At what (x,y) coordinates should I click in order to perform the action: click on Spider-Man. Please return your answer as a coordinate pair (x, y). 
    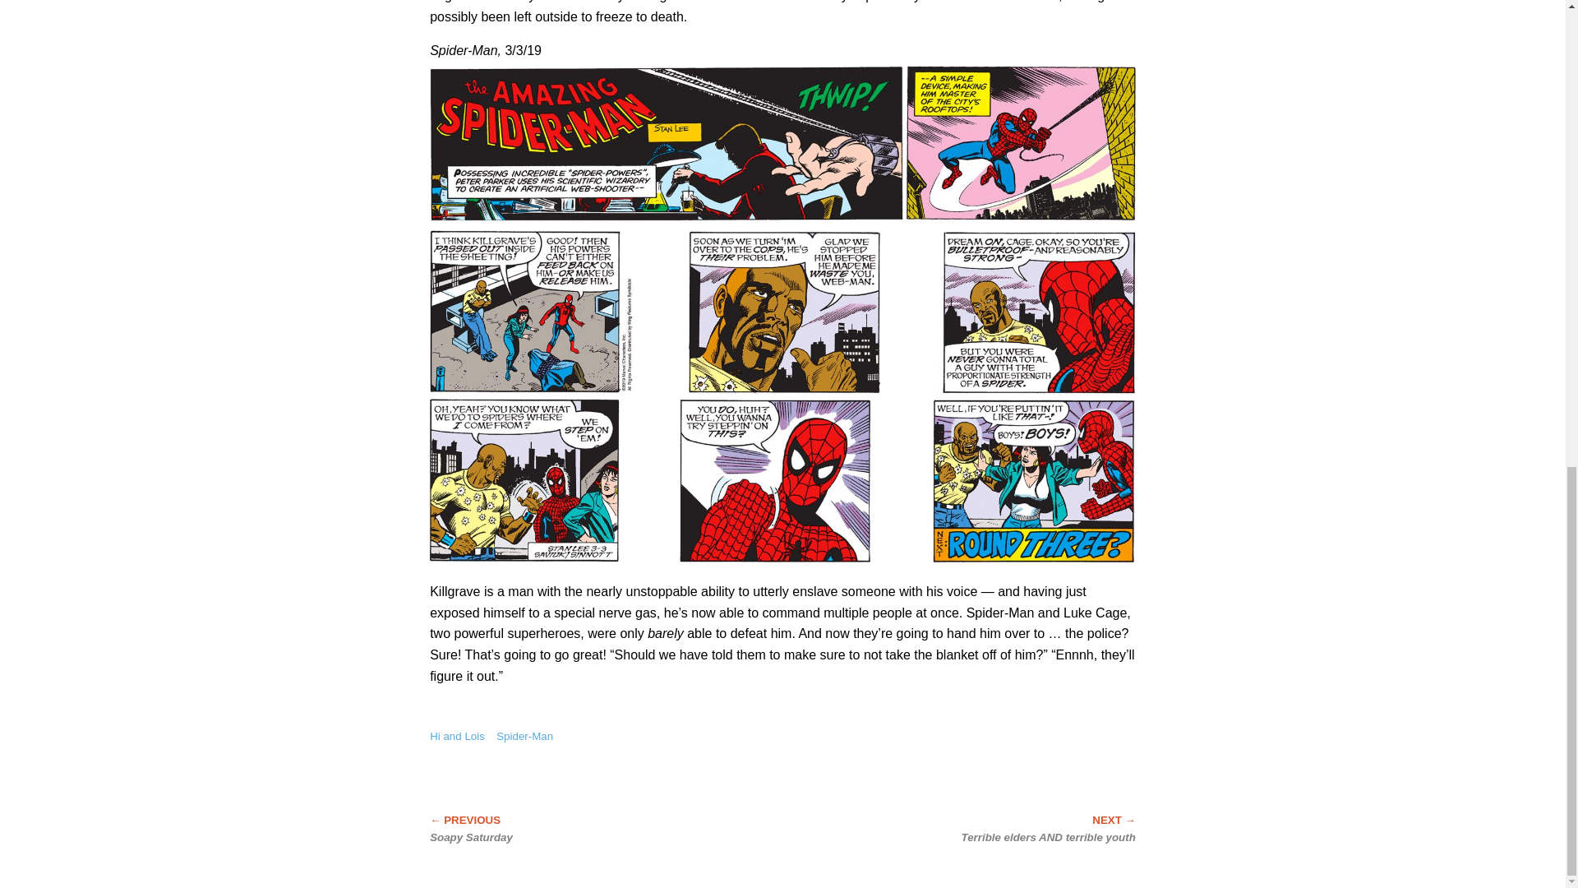
    Looking at the image, I should click on (524, 735).